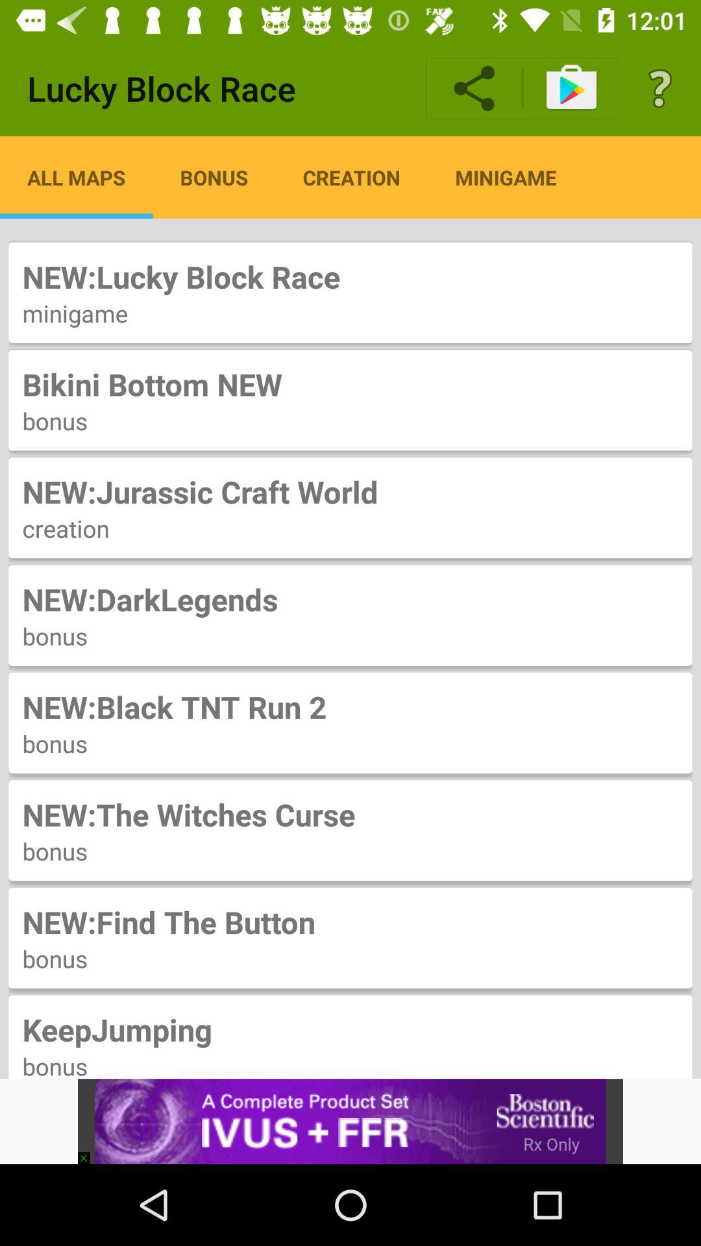  Describe the element at coordinates (659, 88) in the screenshot. I see `open item above the new lucky block item` at that location.